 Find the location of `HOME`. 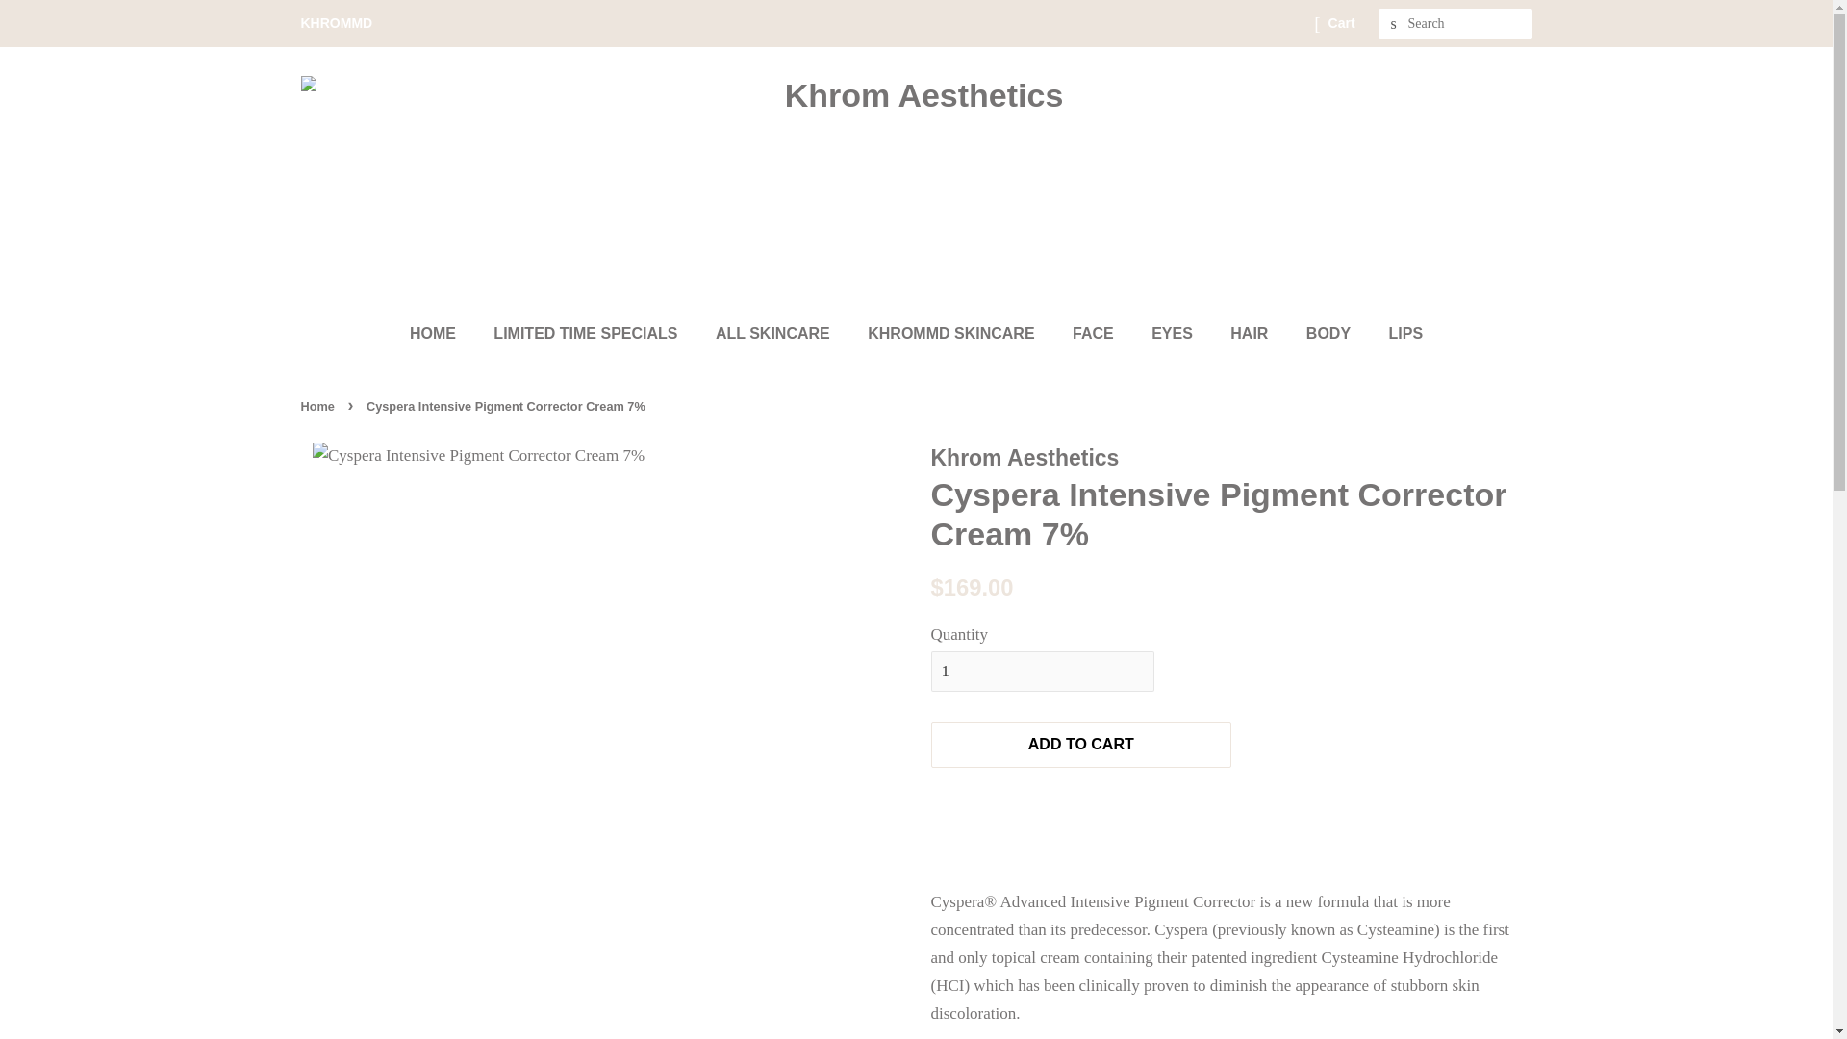

HOME is located at coordinates (443, 333).